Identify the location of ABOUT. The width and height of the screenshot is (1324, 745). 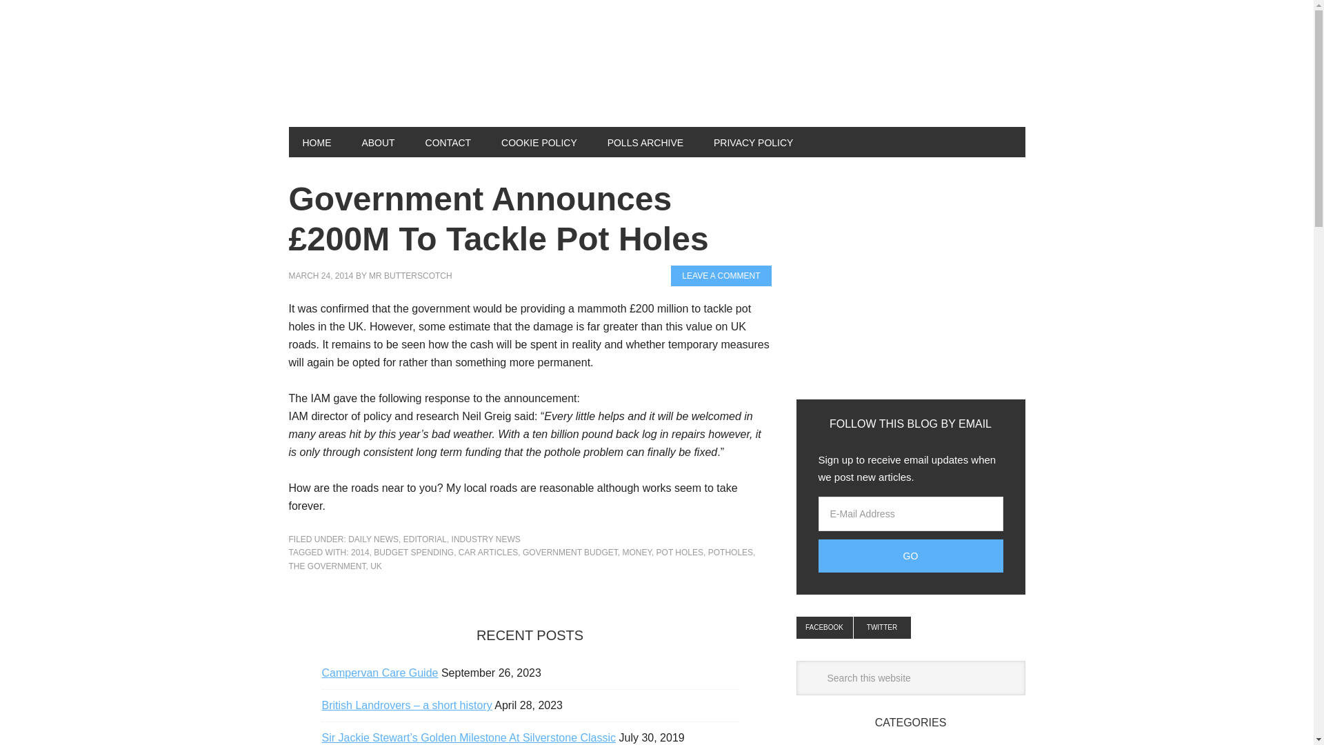
(377, 141).